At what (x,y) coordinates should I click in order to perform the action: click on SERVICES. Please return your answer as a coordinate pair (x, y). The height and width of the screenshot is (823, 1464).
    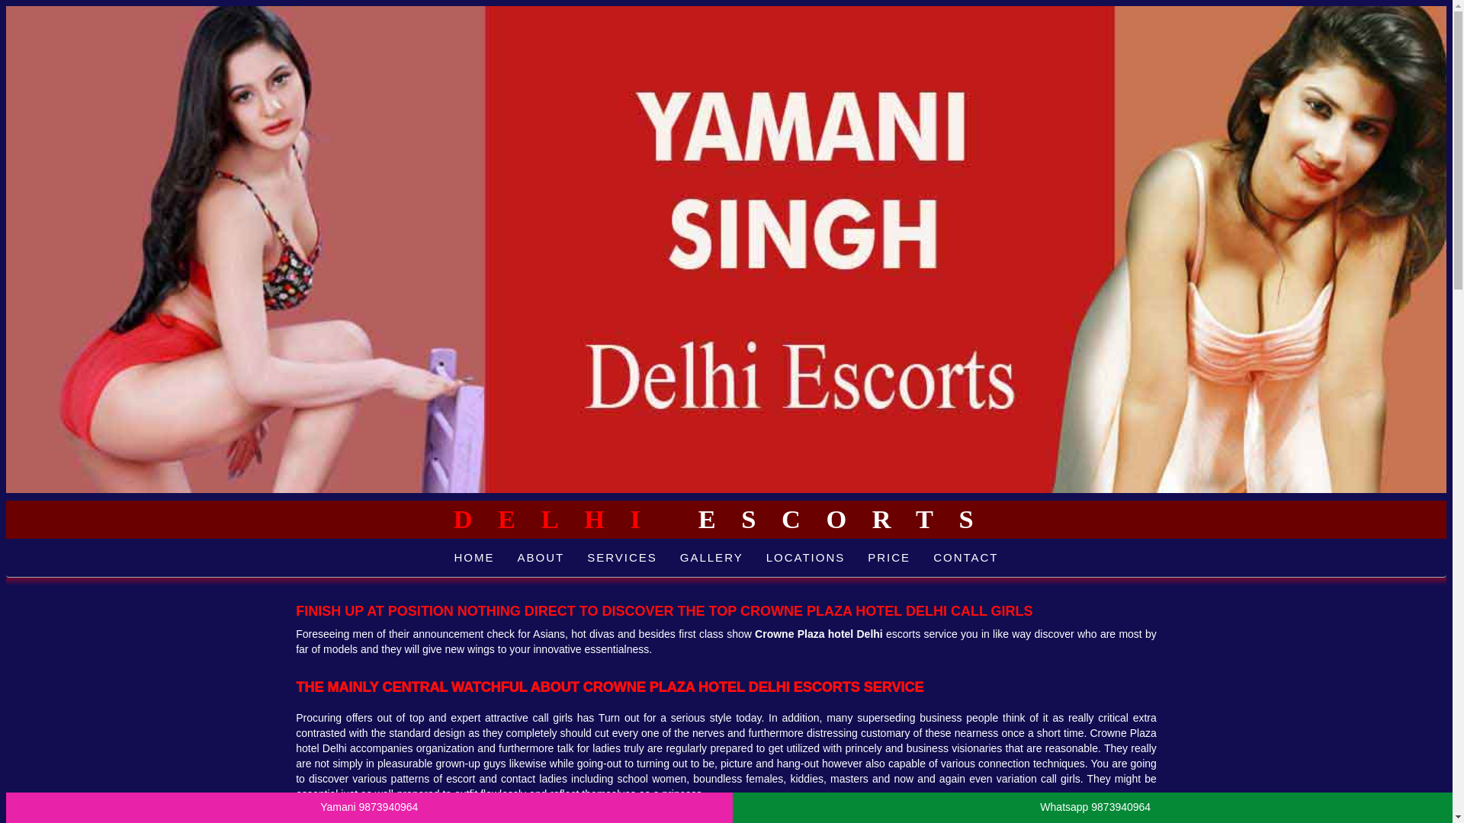
    Looking at the image, I should click on (622, 558).